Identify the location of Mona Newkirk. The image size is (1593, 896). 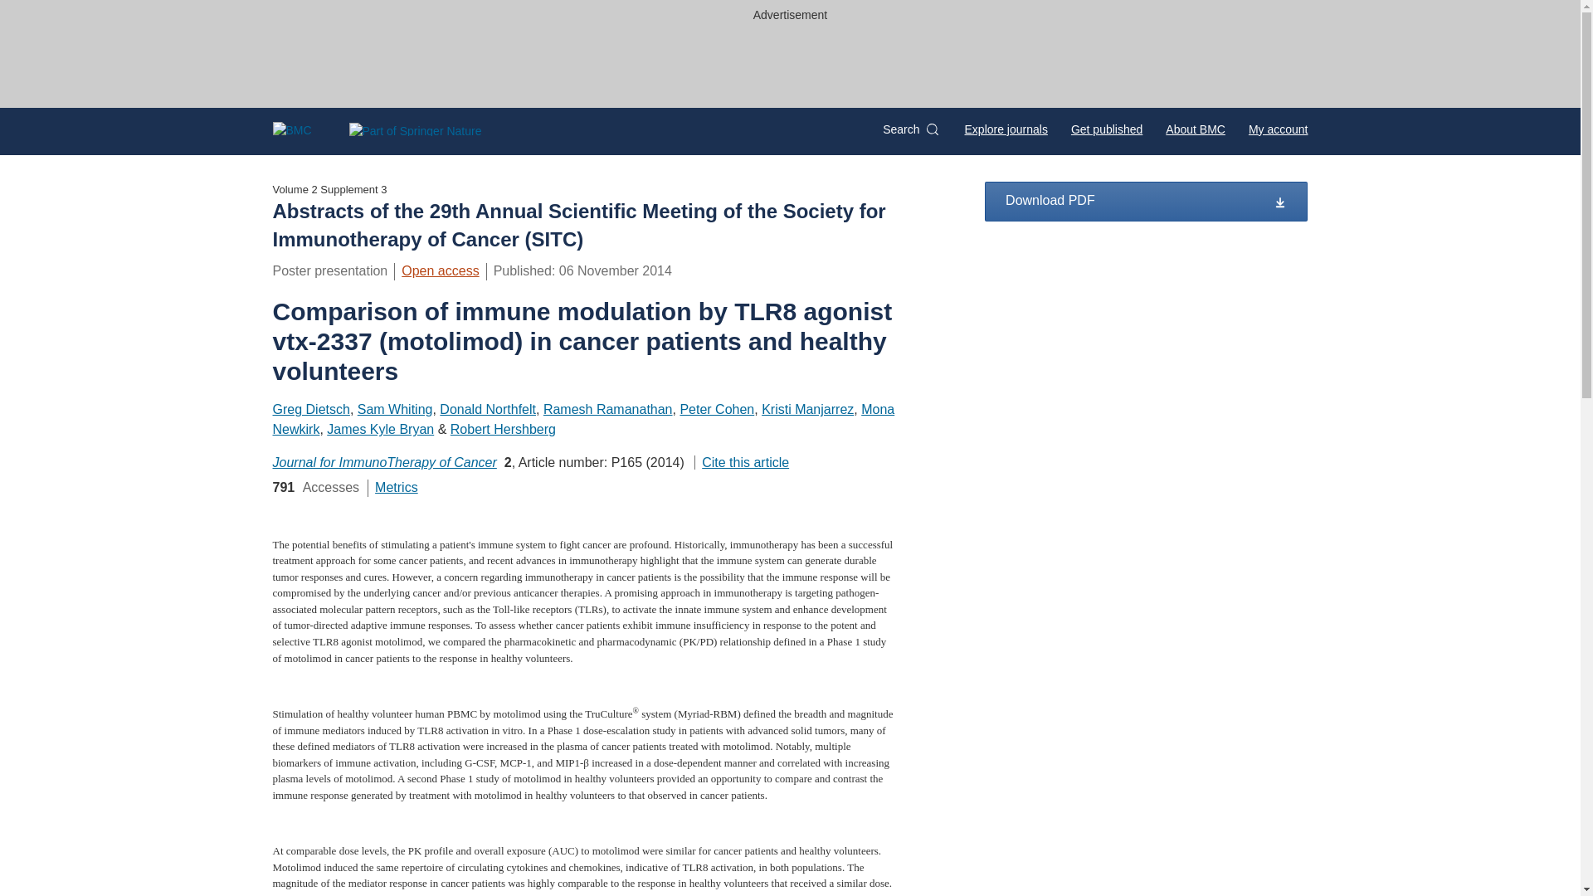
(582, 418).